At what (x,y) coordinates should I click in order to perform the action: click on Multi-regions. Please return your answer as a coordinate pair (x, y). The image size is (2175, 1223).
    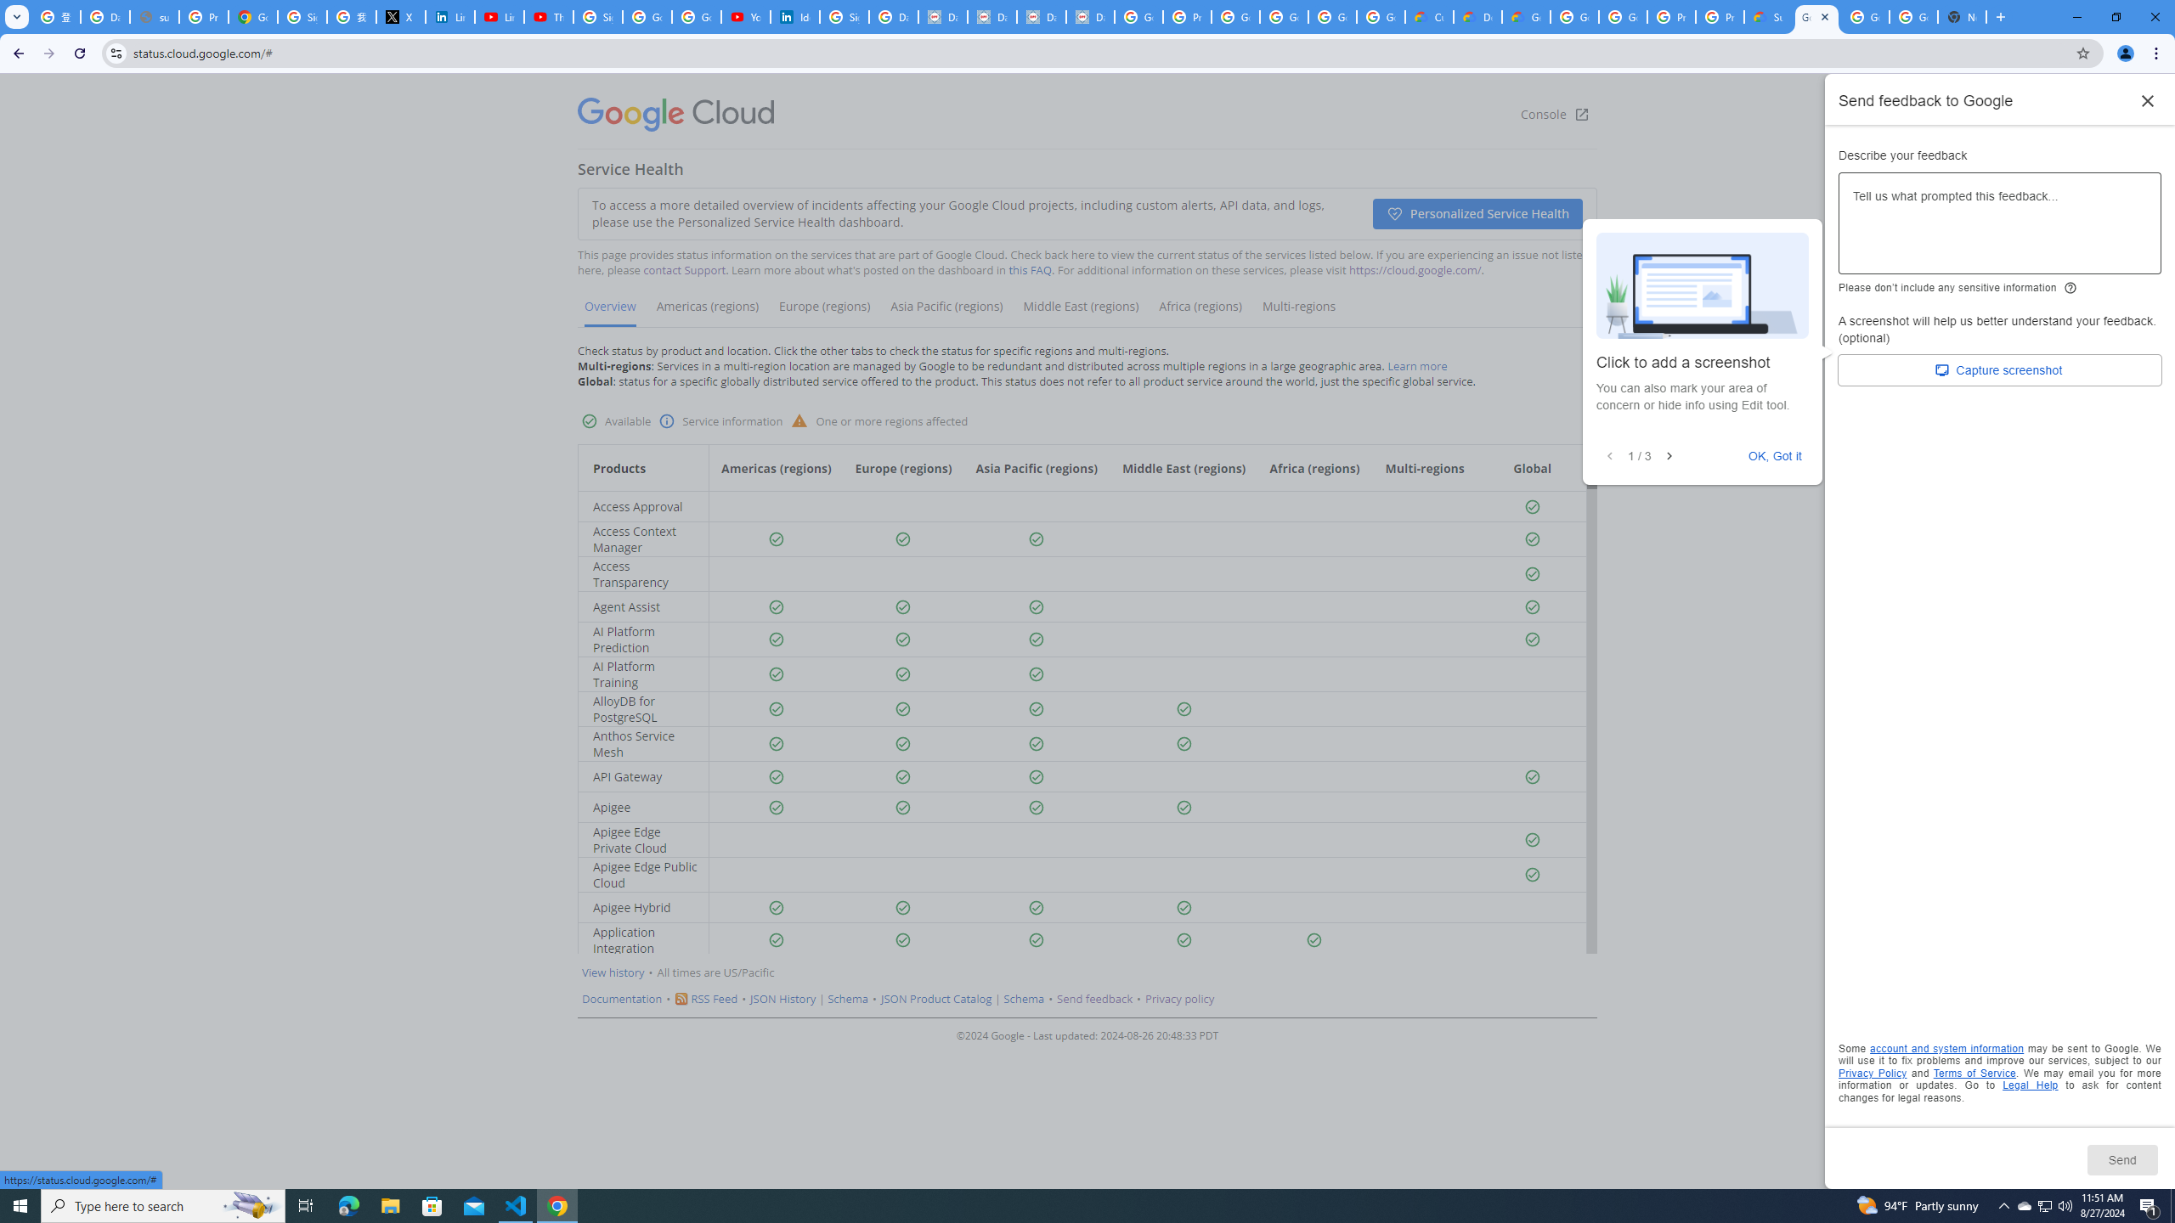
    Looking at the image, I should click on (1298, 313).